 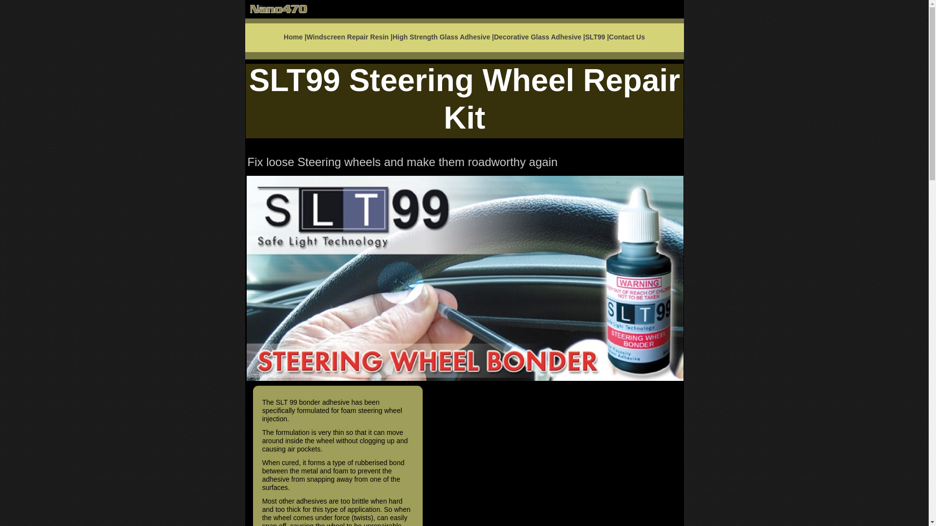 I want to click on Decorative Glass Adhesive |, so click(x=539, y=37).